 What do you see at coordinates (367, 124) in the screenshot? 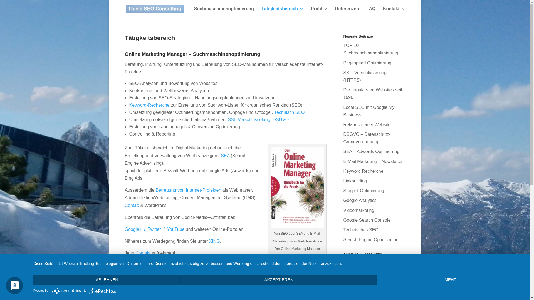
I see `Relaunch einer Website` at bounding box center [367, 124].